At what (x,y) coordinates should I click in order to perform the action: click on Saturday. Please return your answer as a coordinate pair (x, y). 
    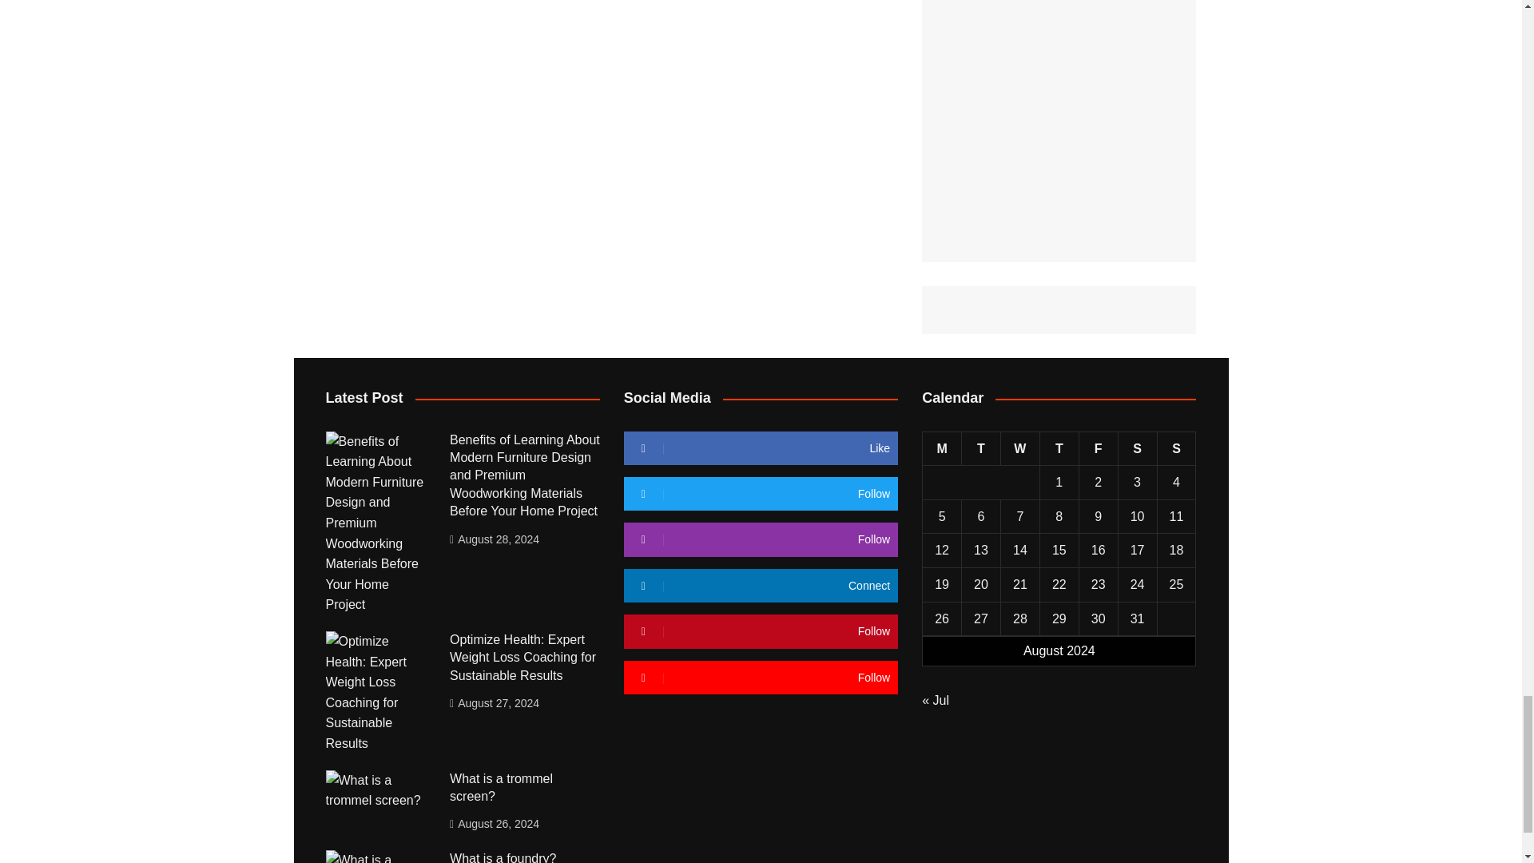
    Looking at the image, I should click on (1137, 449).